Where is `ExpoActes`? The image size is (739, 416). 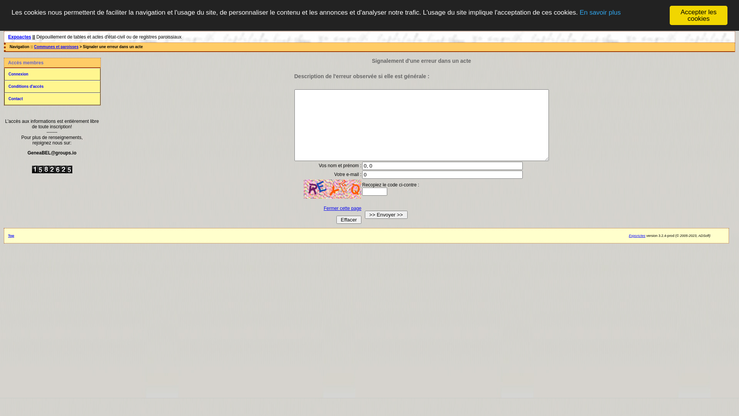 ExpoActes is located at coordinates (637, 236).